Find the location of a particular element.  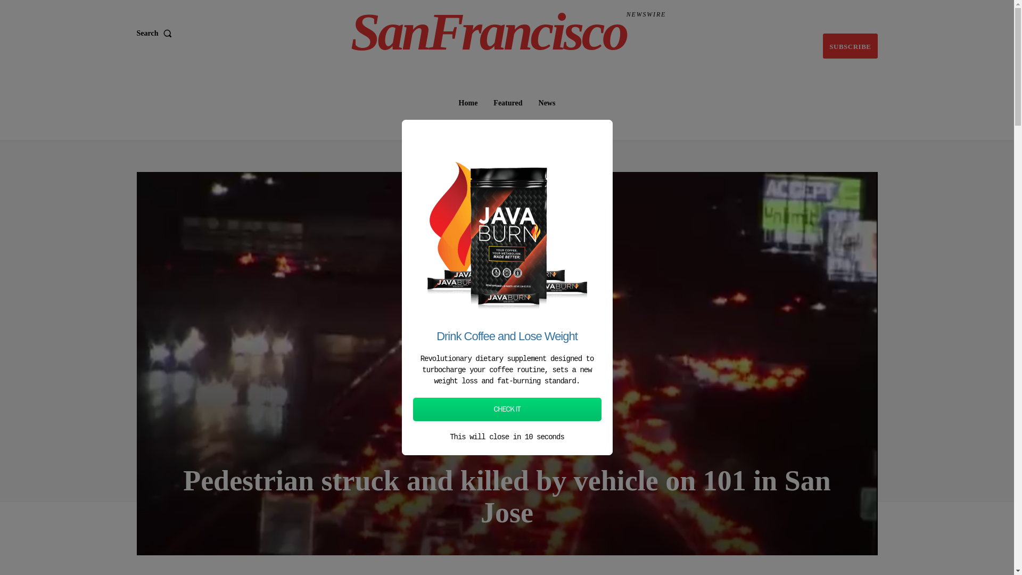

Featured is located at coordinates (508, 103).